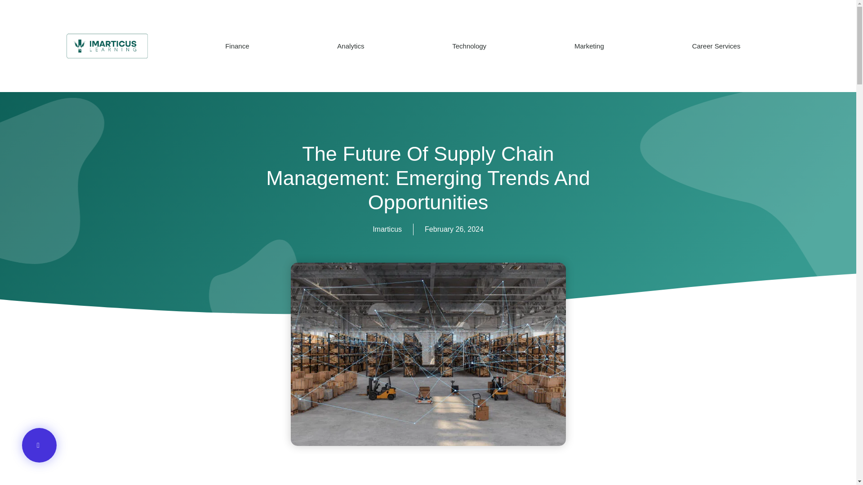 The height and width of the screenshot is (485, 863). What do you see at coordinates (716, 46) in the screenshot?
I see `Career Services` at bounding box center [716, 46].